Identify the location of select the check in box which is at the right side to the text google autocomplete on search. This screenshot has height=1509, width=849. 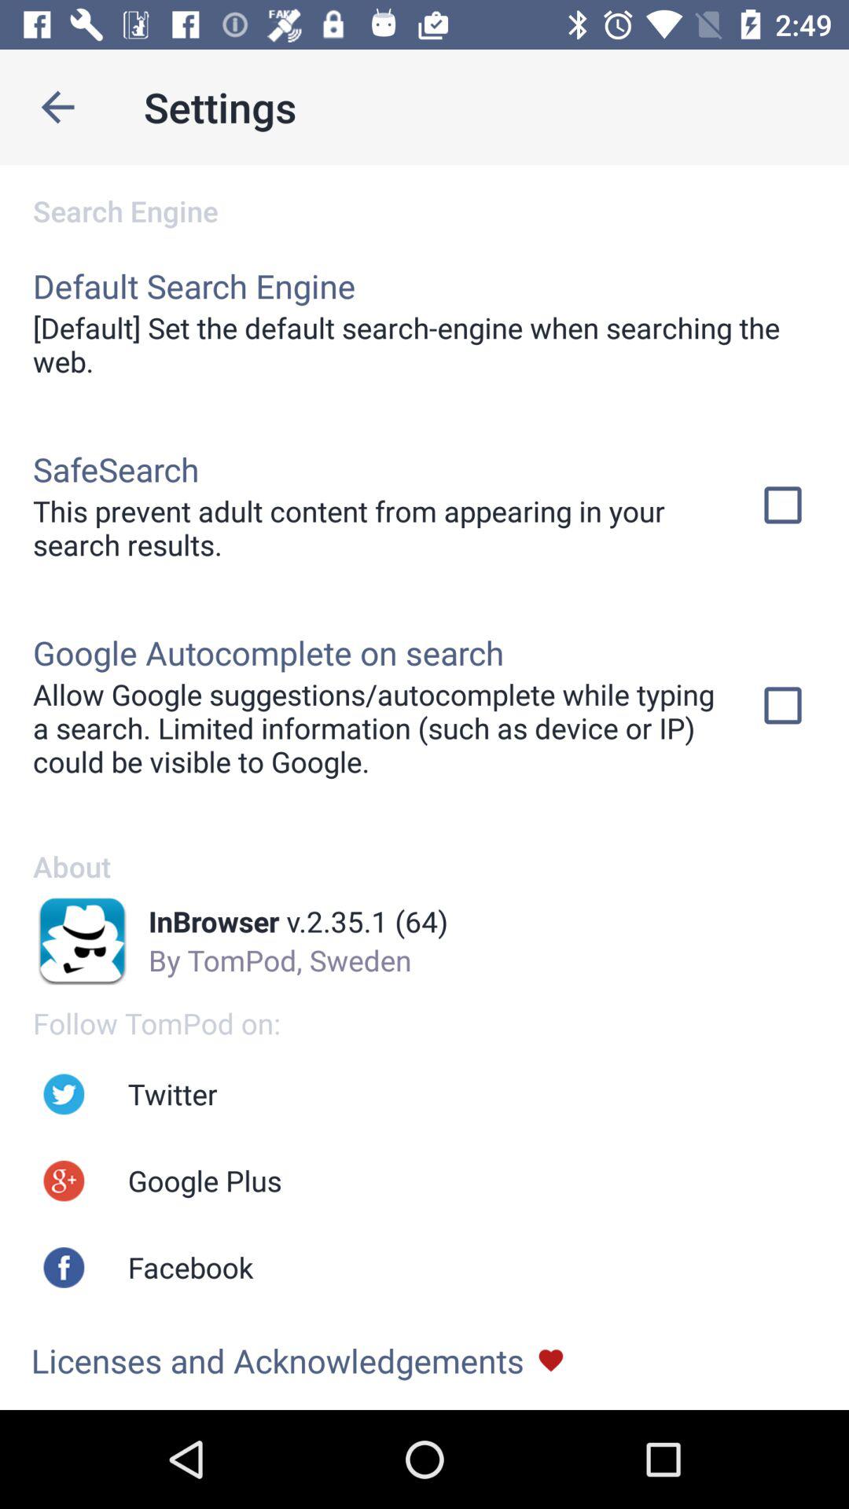
(782, 706).